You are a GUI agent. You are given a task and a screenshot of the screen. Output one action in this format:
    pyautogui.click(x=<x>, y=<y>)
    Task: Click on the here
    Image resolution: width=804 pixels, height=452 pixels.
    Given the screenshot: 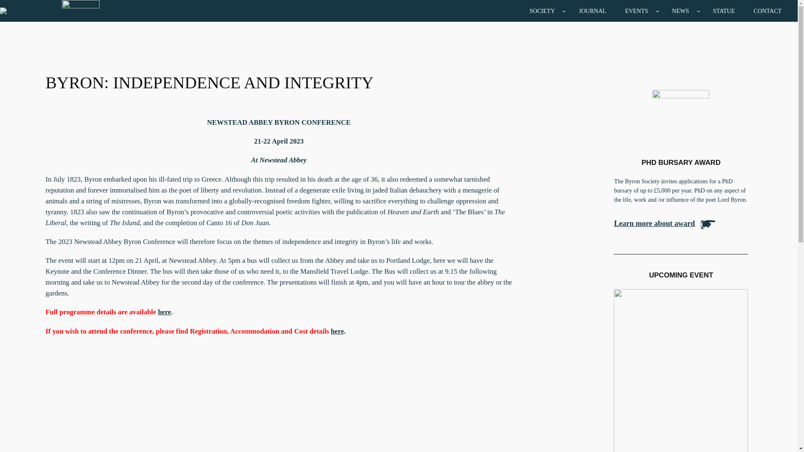 What is the action you would take?
    pyautogui.click(x=164, y=311)
    